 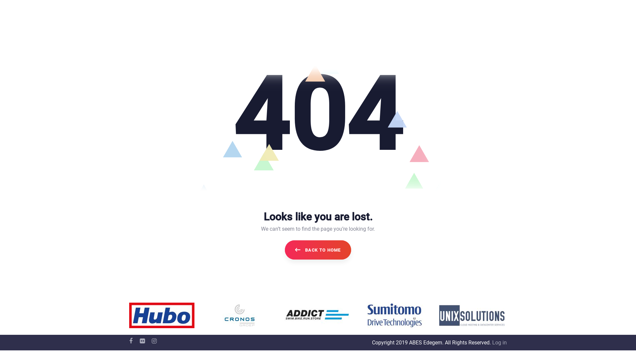 I want to click on sumitomo_site, so click(x=394, y=316).